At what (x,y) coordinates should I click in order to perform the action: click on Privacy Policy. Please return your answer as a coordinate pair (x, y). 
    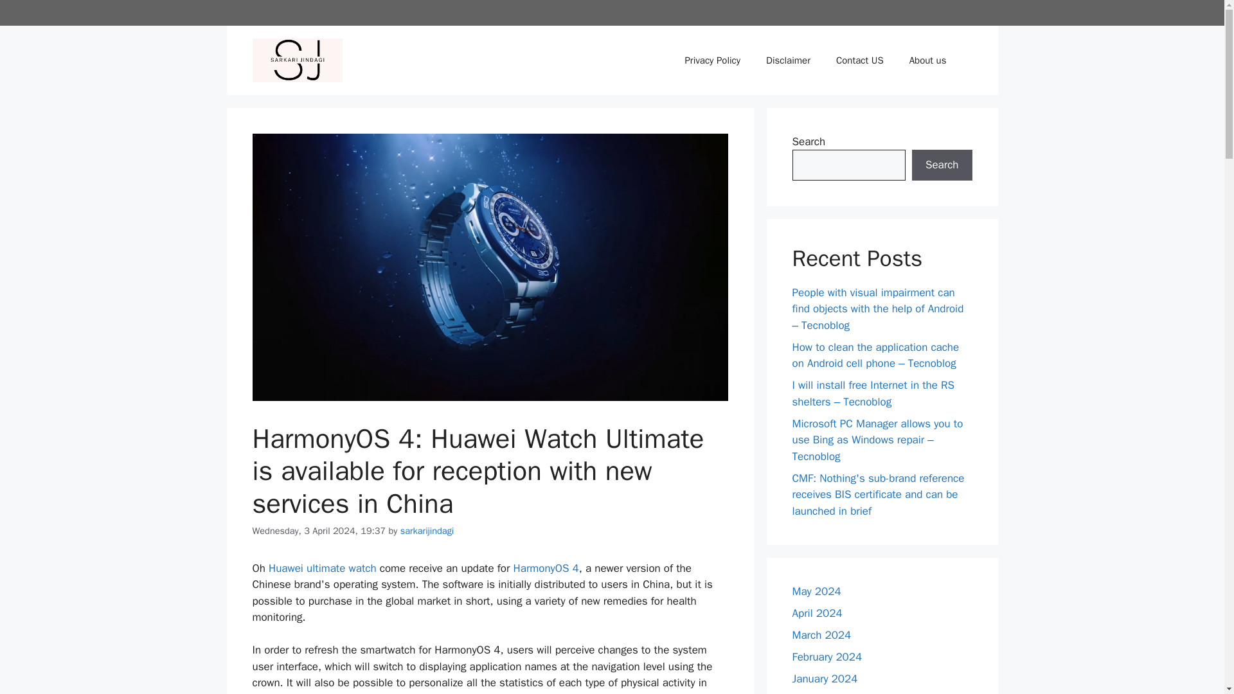
    Looking at the image, I should click on (712, 60).